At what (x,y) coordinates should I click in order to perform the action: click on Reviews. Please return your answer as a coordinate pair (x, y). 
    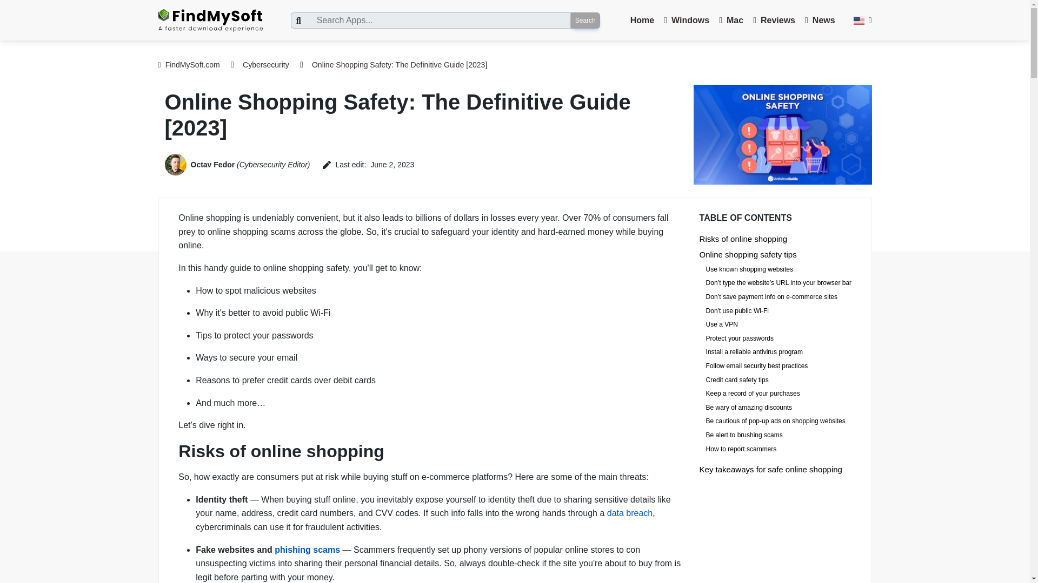
    Looking at the image, I should click on (777, 21).